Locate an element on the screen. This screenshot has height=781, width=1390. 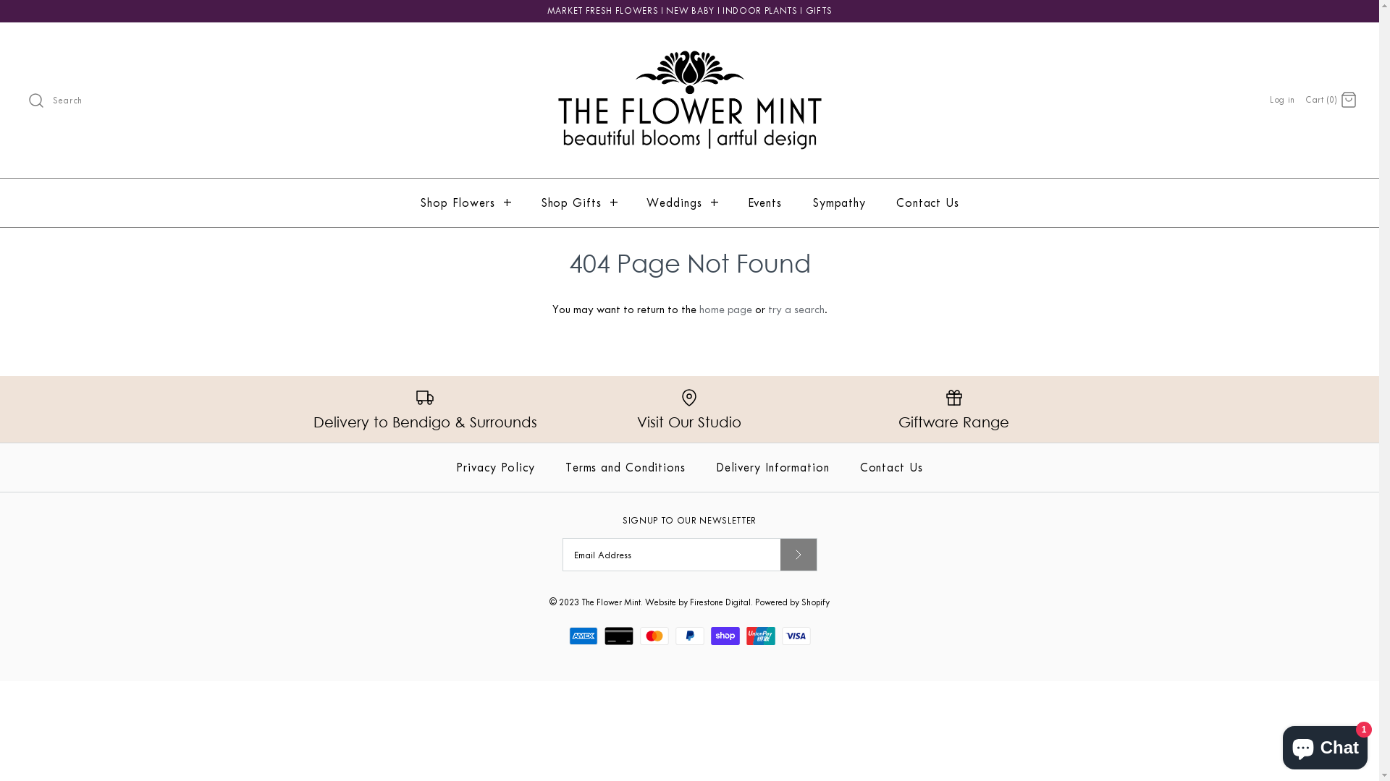
Terms and Conditions is located at coordinates (625, 467).